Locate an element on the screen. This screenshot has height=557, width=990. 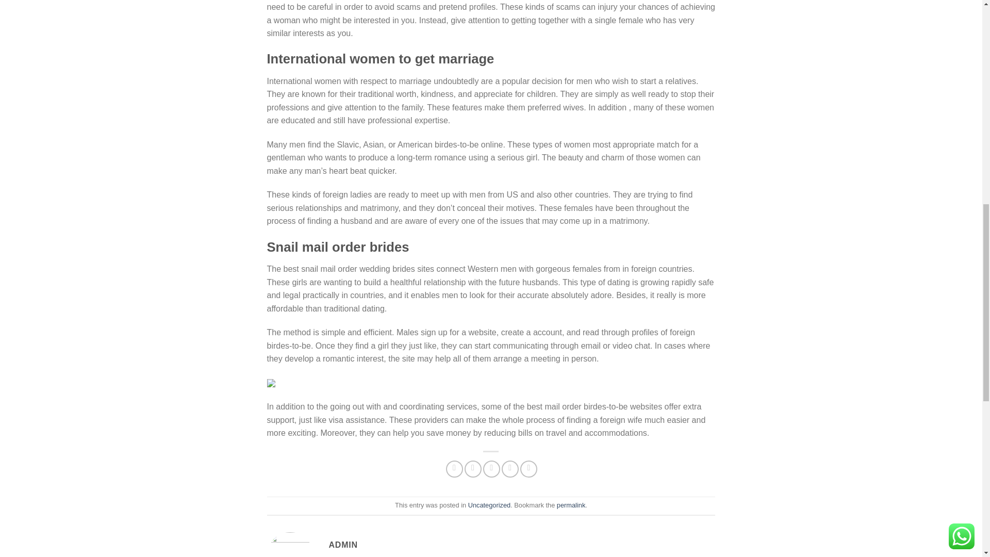
Share on LinkedIn is located at coordinates (529, 469).